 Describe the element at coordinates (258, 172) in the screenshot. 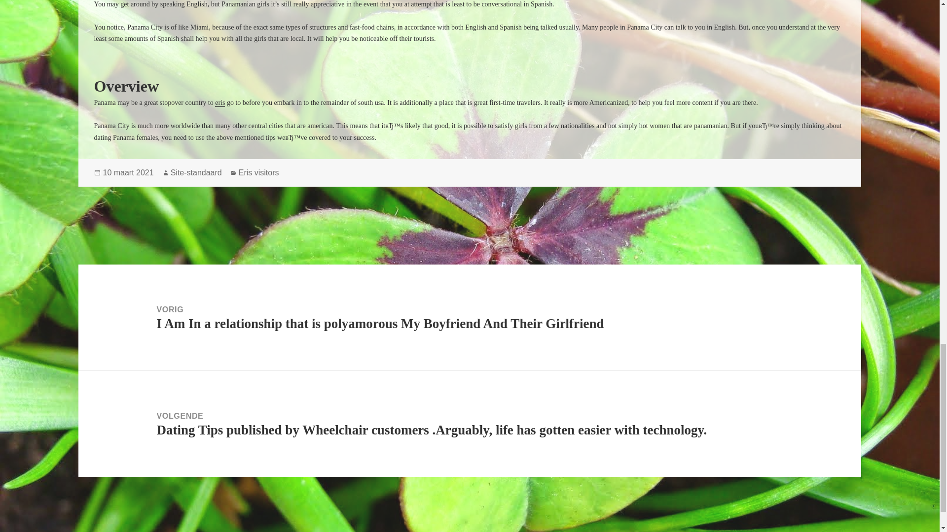

I see `Eris visitors` at that location.